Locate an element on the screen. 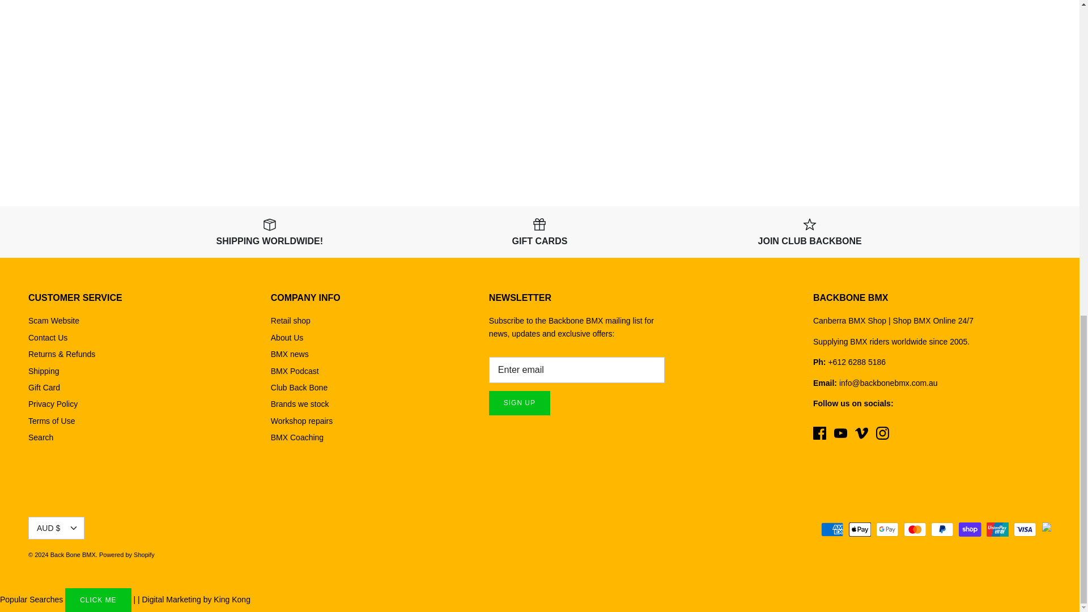 The image size is (1088, 612). Apple Pay is located at coordinates (860, 529).